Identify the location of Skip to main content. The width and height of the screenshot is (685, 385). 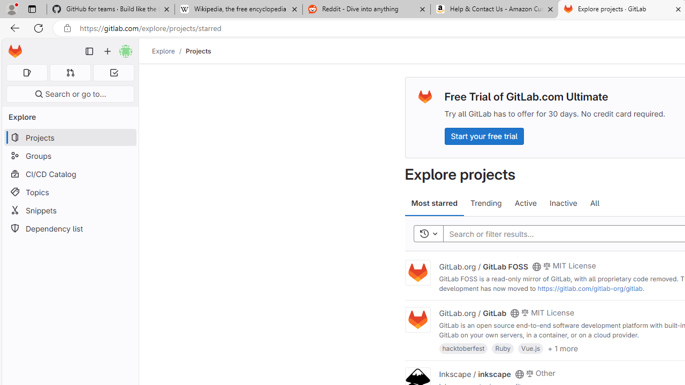
(12, 47).